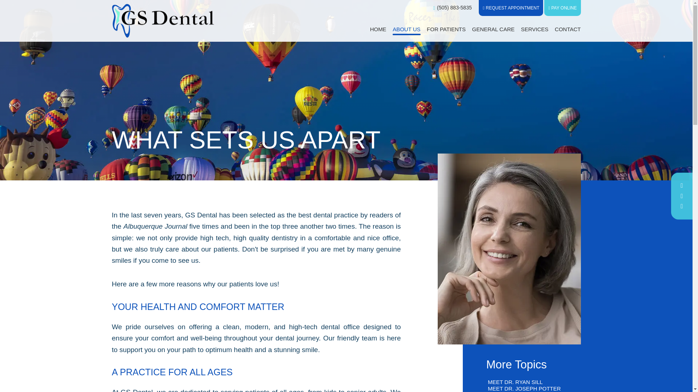  I want to click on PAY ONLINE, so click(562, 8).